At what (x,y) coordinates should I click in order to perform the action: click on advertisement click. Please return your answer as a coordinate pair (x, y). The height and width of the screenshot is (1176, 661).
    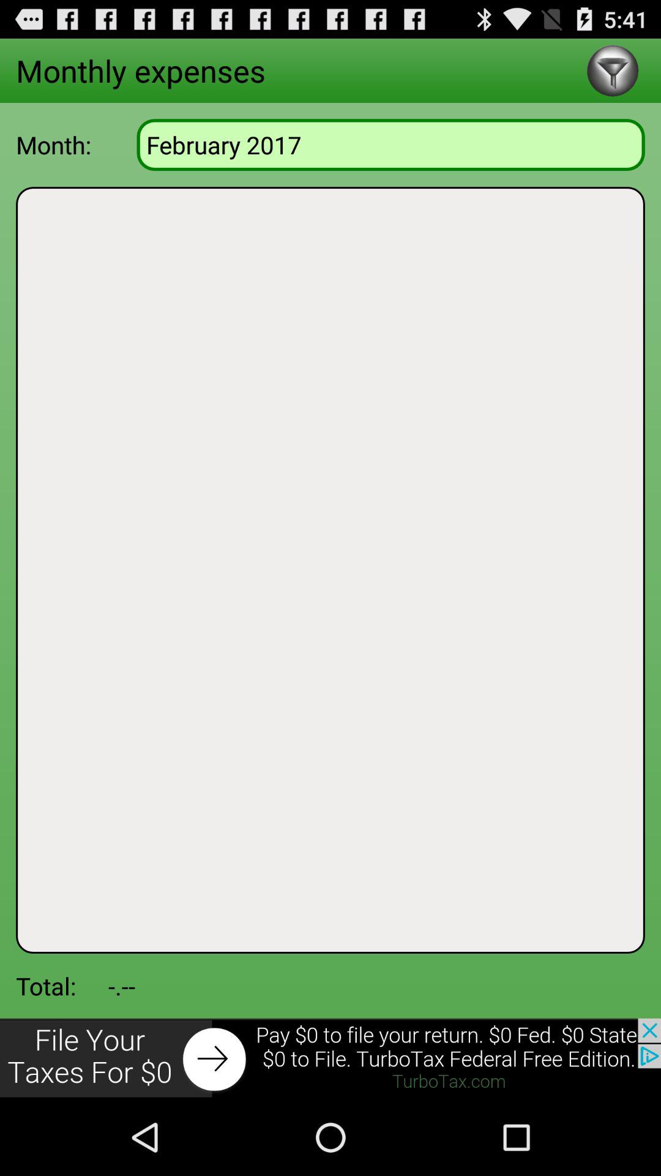
    Looking at the image, I should click on (330, 1058).